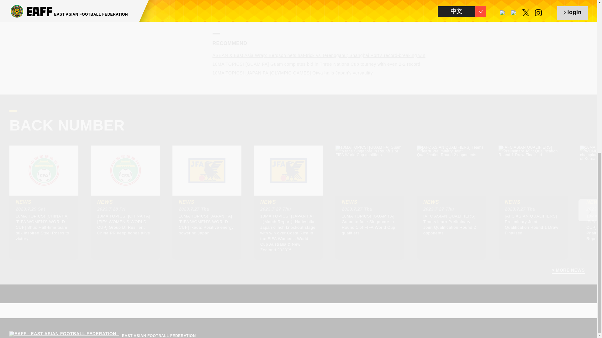 The image size is (602, 338). What do you see at coordinates (441, 13) in the screenshot?
I see `BACK` at bounding box center [441, 13].